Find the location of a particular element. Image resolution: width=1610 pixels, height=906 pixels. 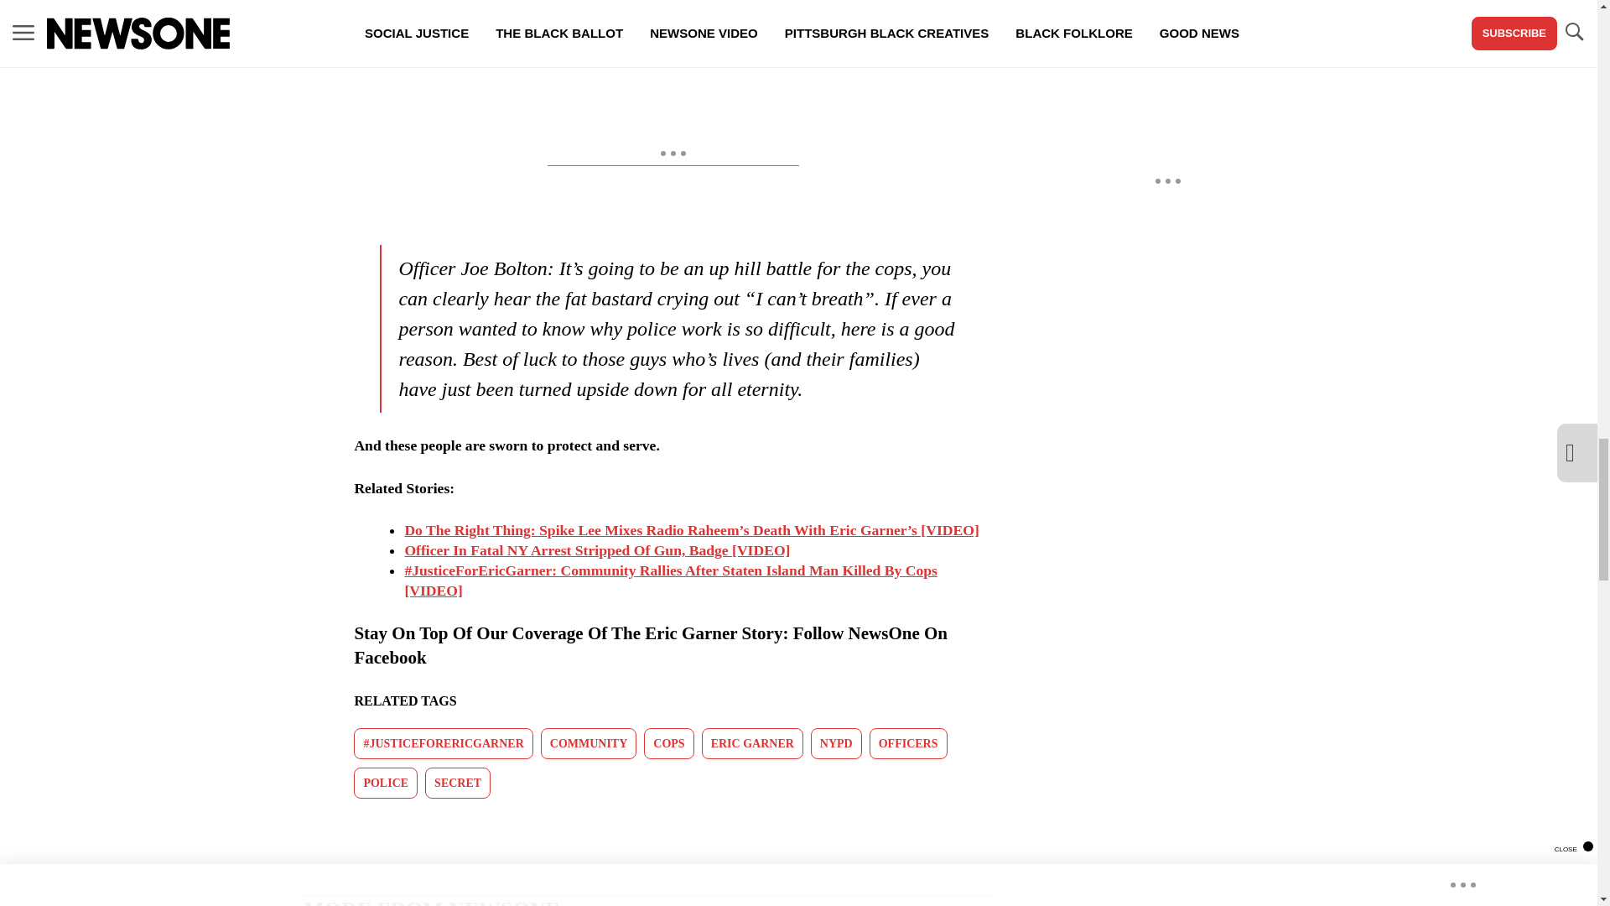

ERIC GARNER is located at coordinates (753, 743).